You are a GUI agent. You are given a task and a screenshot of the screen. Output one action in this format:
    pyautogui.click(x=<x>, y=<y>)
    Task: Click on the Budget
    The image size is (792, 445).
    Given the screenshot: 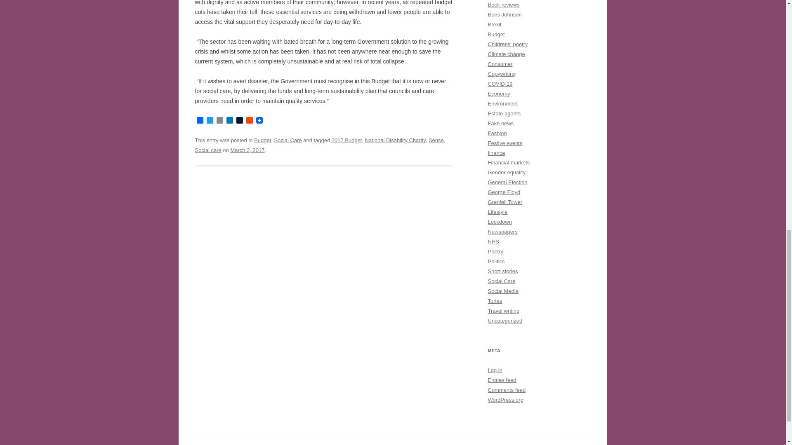 What is the action you would take?
    pyautogui.click(x=262, y=140)
    